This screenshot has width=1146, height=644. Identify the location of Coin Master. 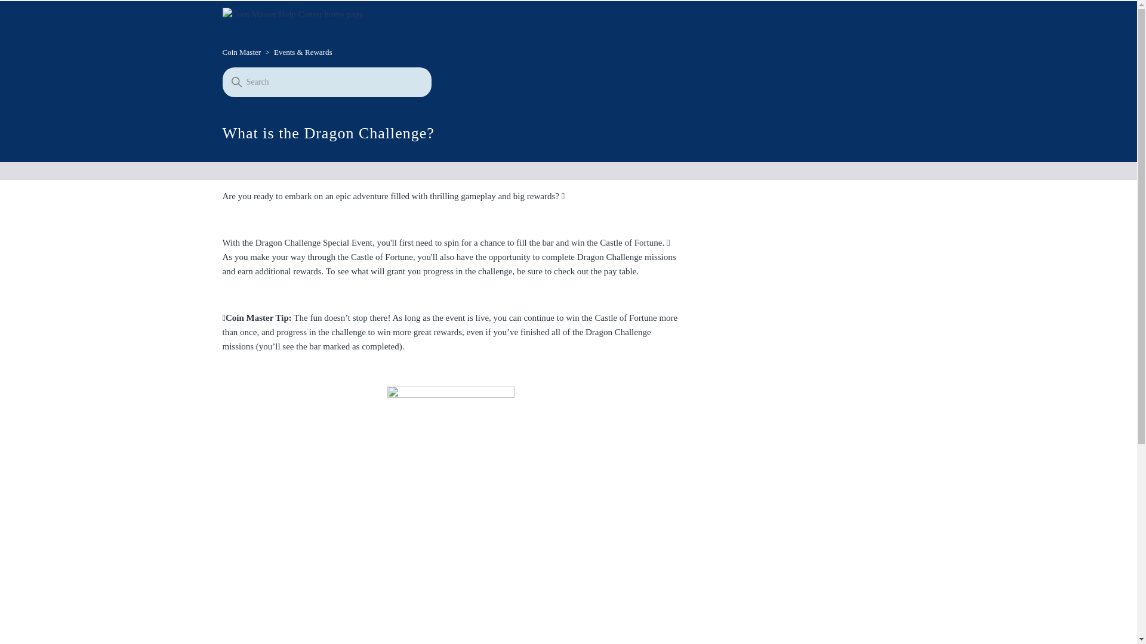
(241, 52).